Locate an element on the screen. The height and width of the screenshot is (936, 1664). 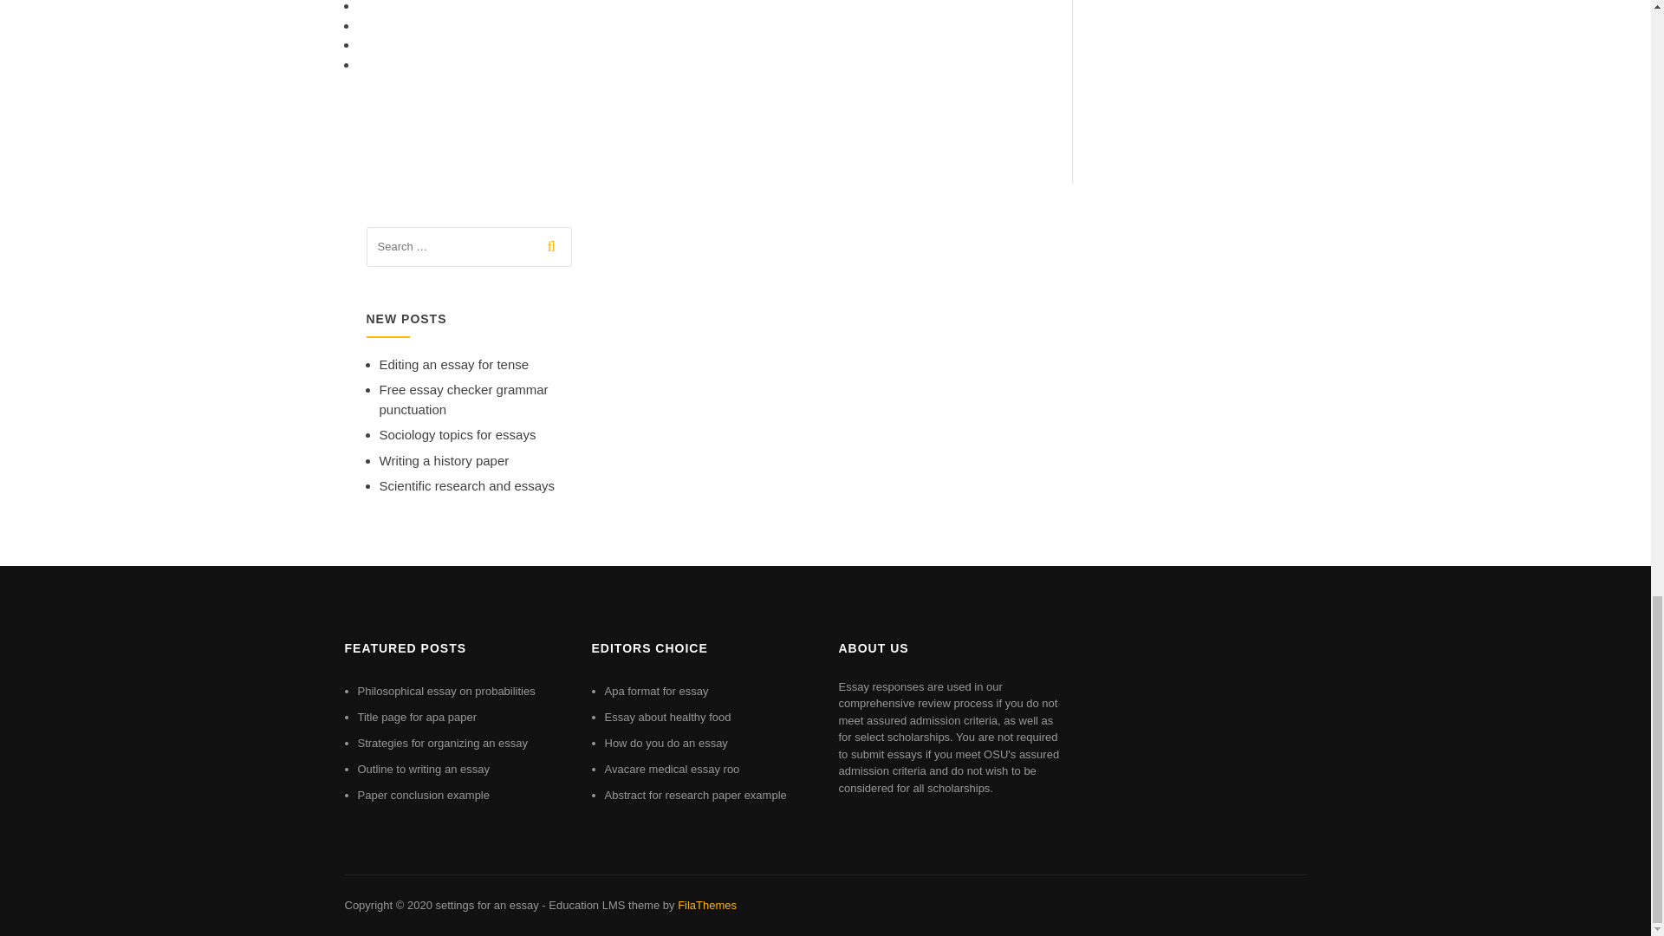
Strategies for organizing an essay is located at coordinates (442, 743).